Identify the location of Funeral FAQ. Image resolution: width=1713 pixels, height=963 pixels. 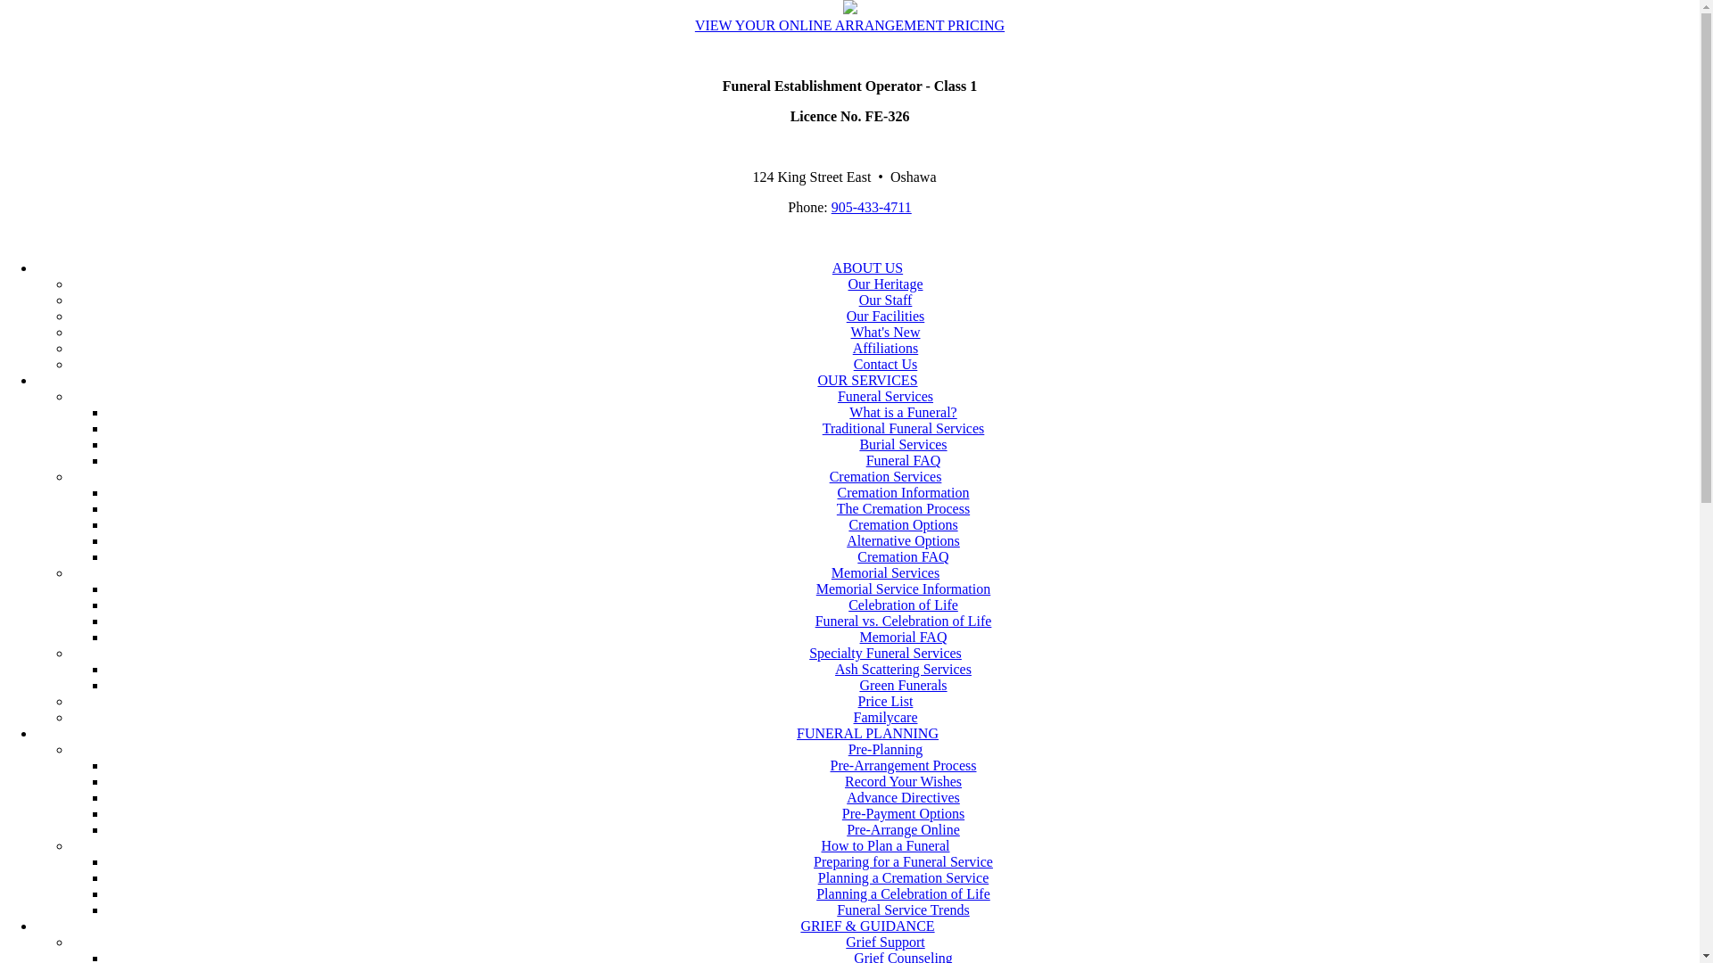
(904, 460).